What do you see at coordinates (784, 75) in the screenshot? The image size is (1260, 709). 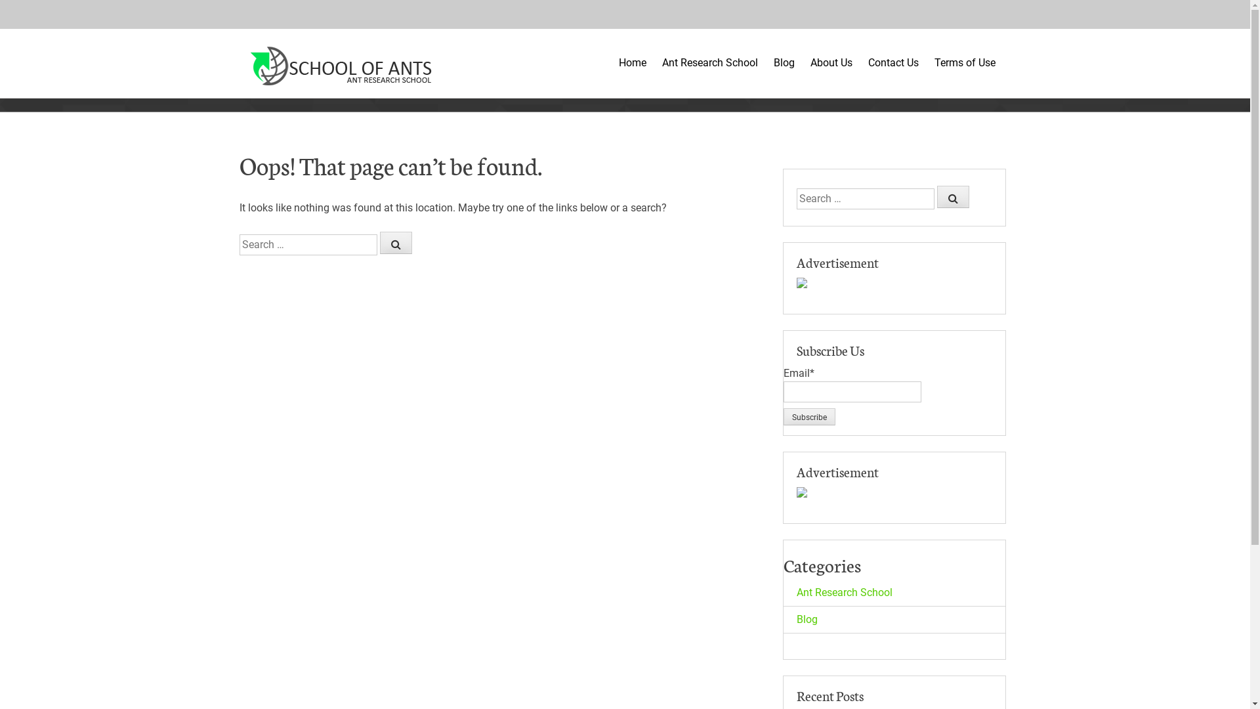 I see `Blog` at bounding box center [784, 75].